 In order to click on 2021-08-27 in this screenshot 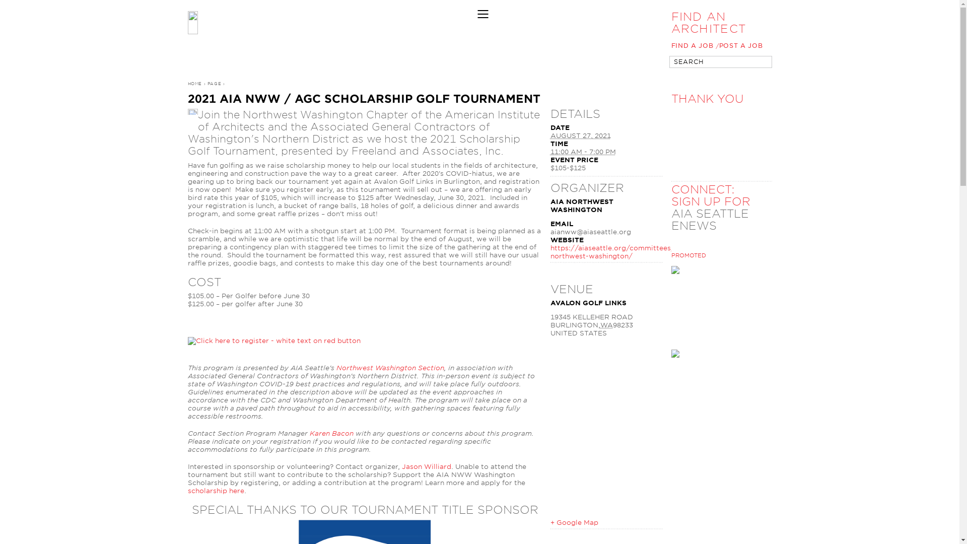, I will do `click(582, 151)`.